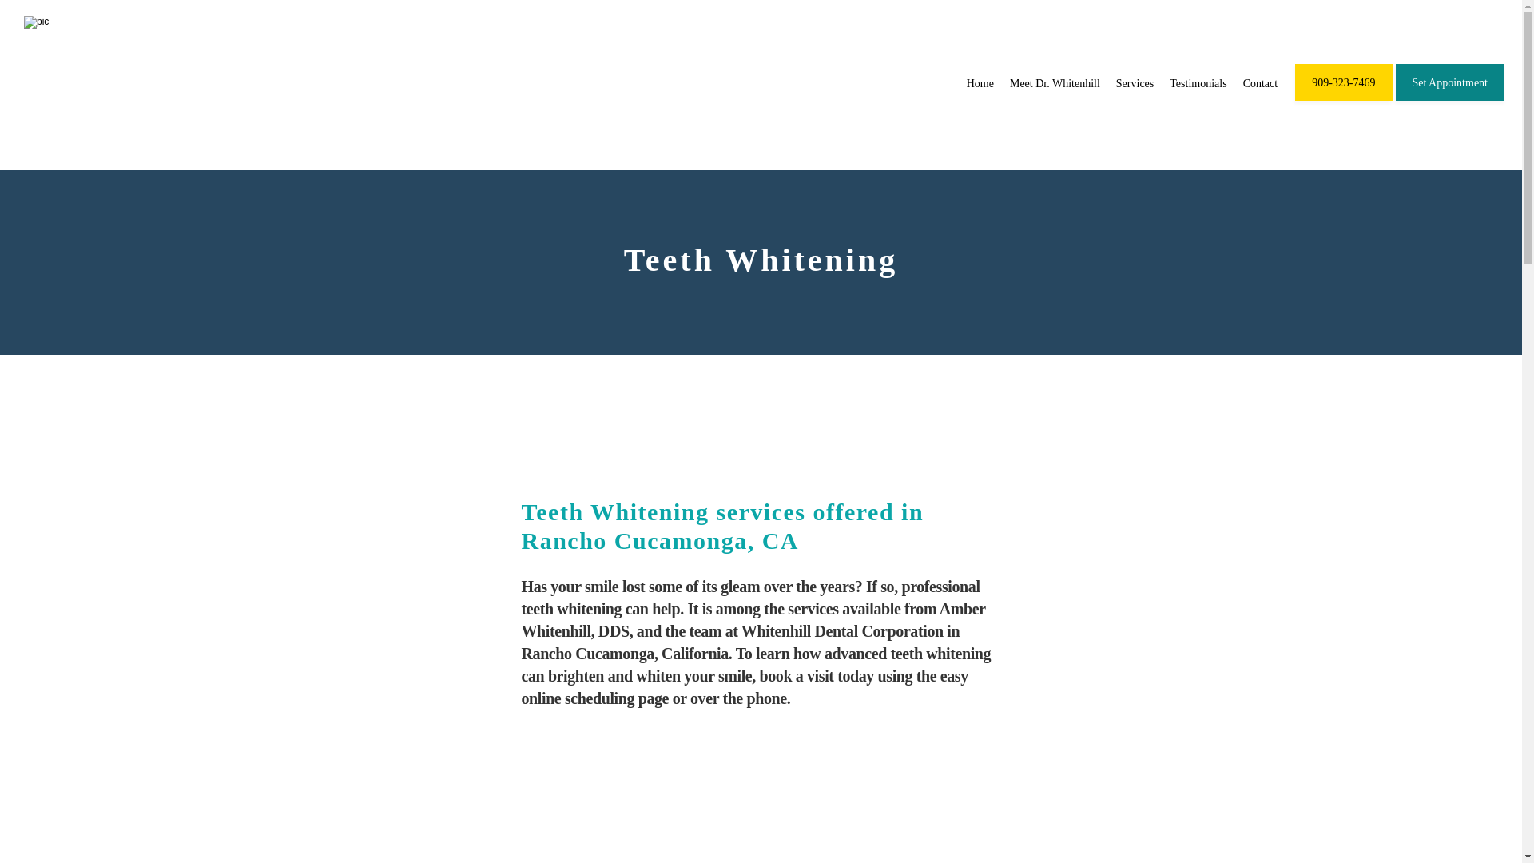  What do you see at coordinates (980, 83) in the screenshot?
I see `Home` at bounding box center [980, 83].